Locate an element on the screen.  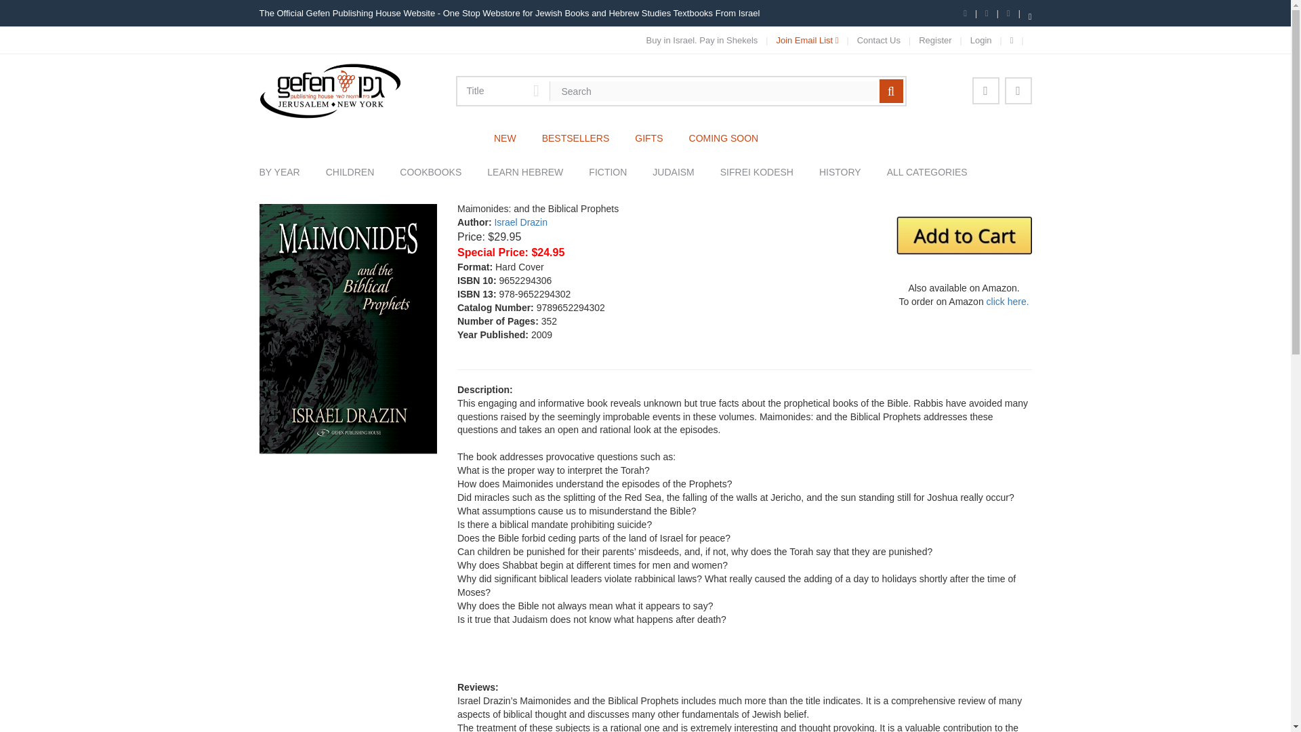
Join Email List is located at coordinates (806, 41).